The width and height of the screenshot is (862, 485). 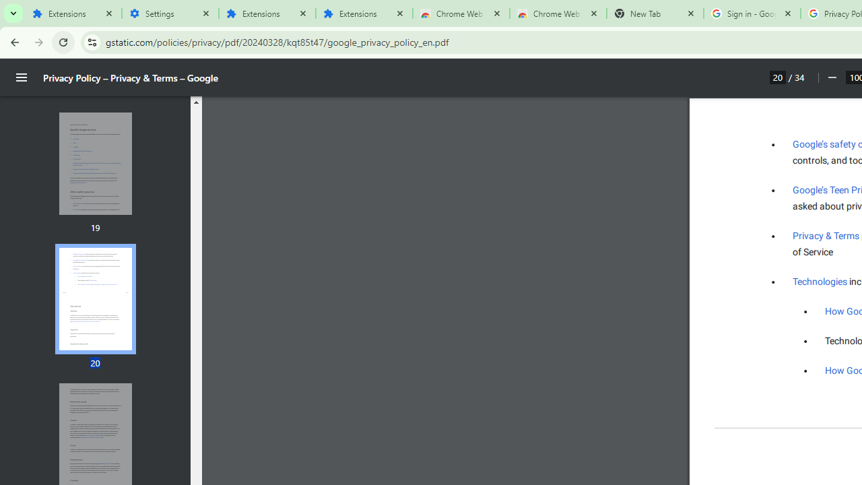 What do you see at coordinates (461, 13) in the screenshot?
I see `Chrome Web Store` at bounding box center [461, 13].